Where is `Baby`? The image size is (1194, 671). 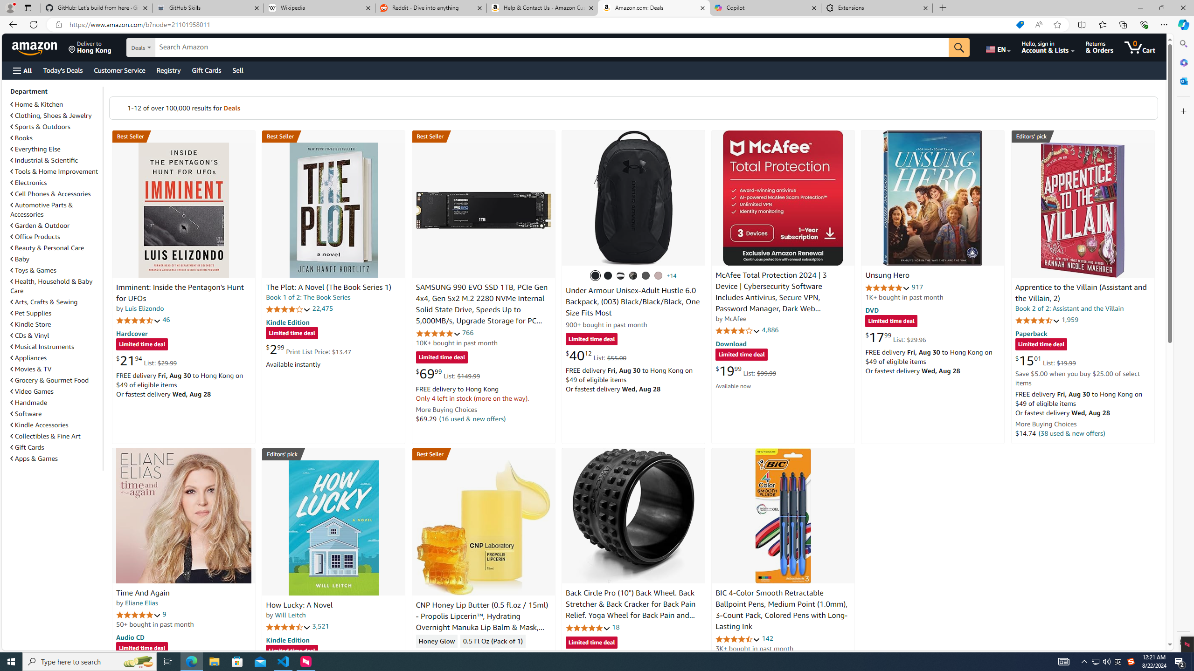 Baby is located at coordinates (56, 259).